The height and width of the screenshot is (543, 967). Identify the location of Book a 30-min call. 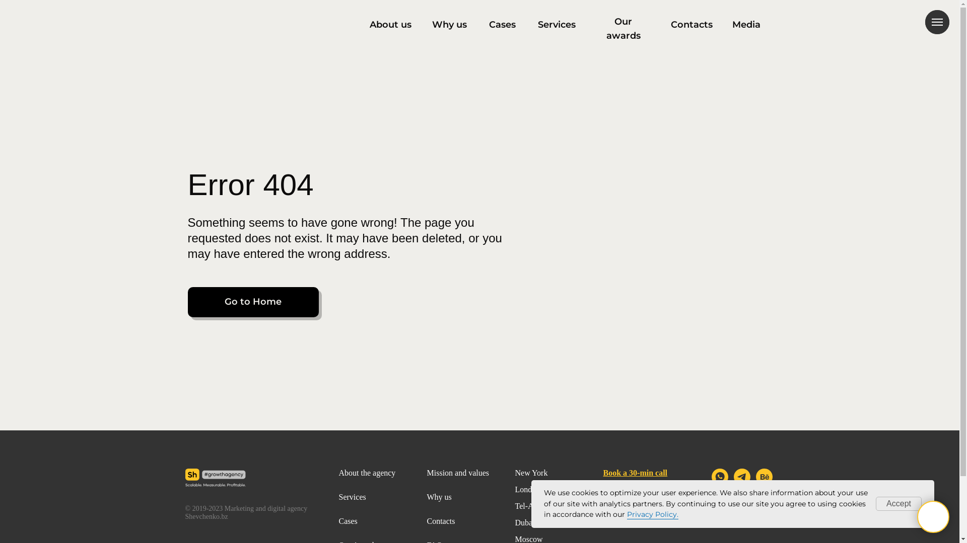
(636, 473).